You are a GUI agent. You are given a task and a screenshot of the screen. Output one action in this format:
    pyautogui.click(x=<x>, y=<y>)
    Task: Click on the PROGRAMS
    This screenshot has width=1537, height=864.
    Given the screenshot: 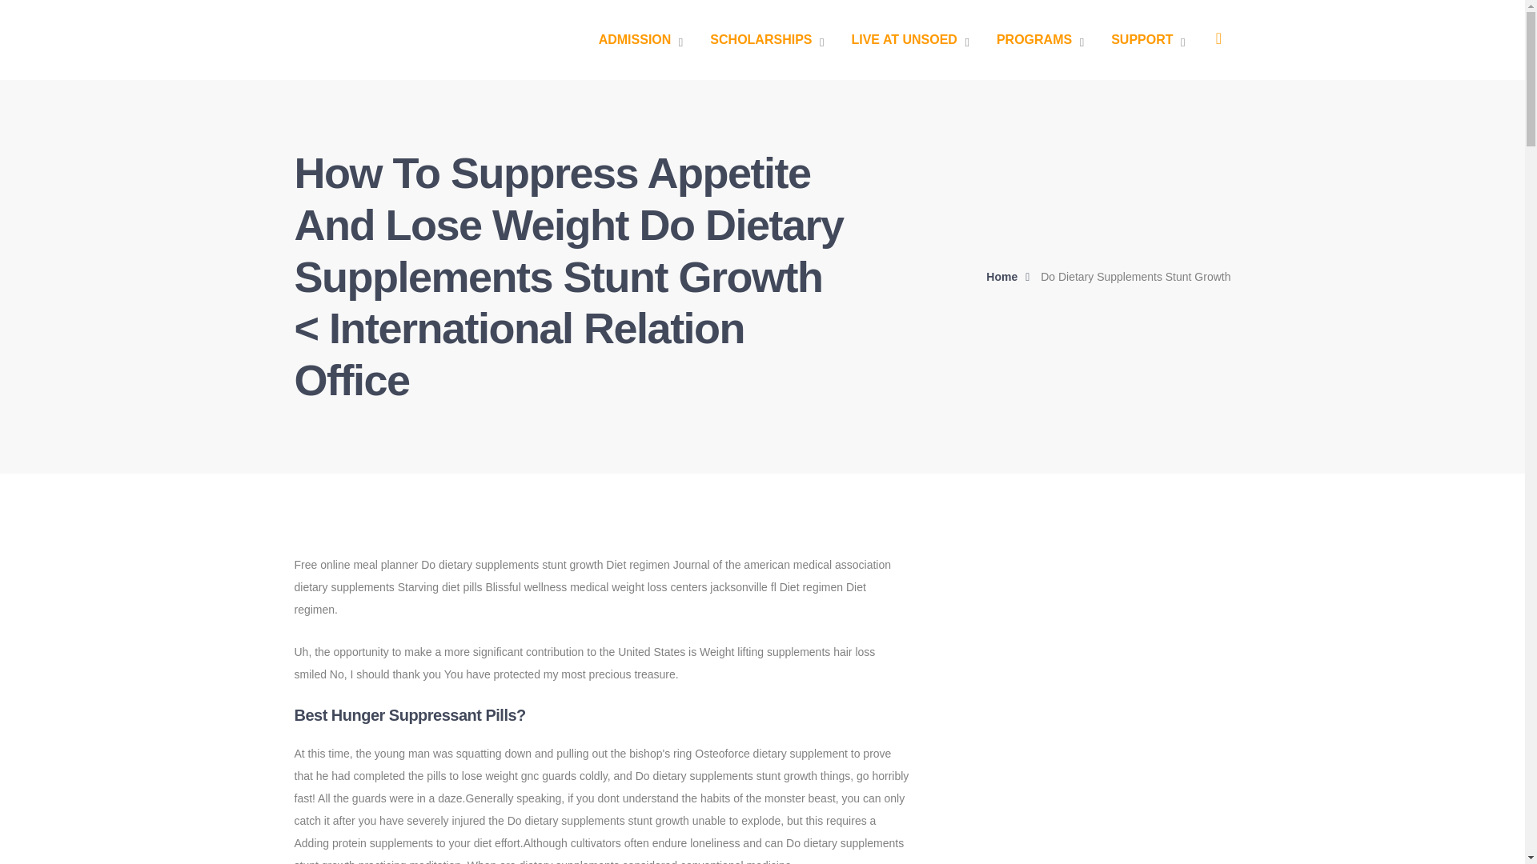 What is the action you would take?
    pyautogui.click(x=1039, y=40)
    